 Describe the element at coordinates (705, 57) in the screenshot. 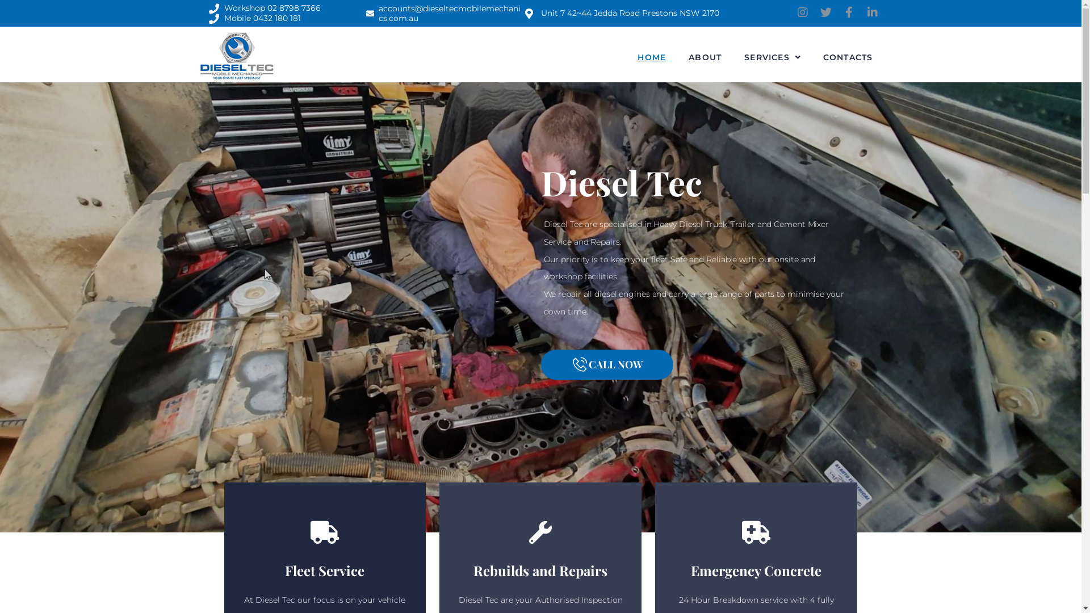

I see `ABOUT` at that location.